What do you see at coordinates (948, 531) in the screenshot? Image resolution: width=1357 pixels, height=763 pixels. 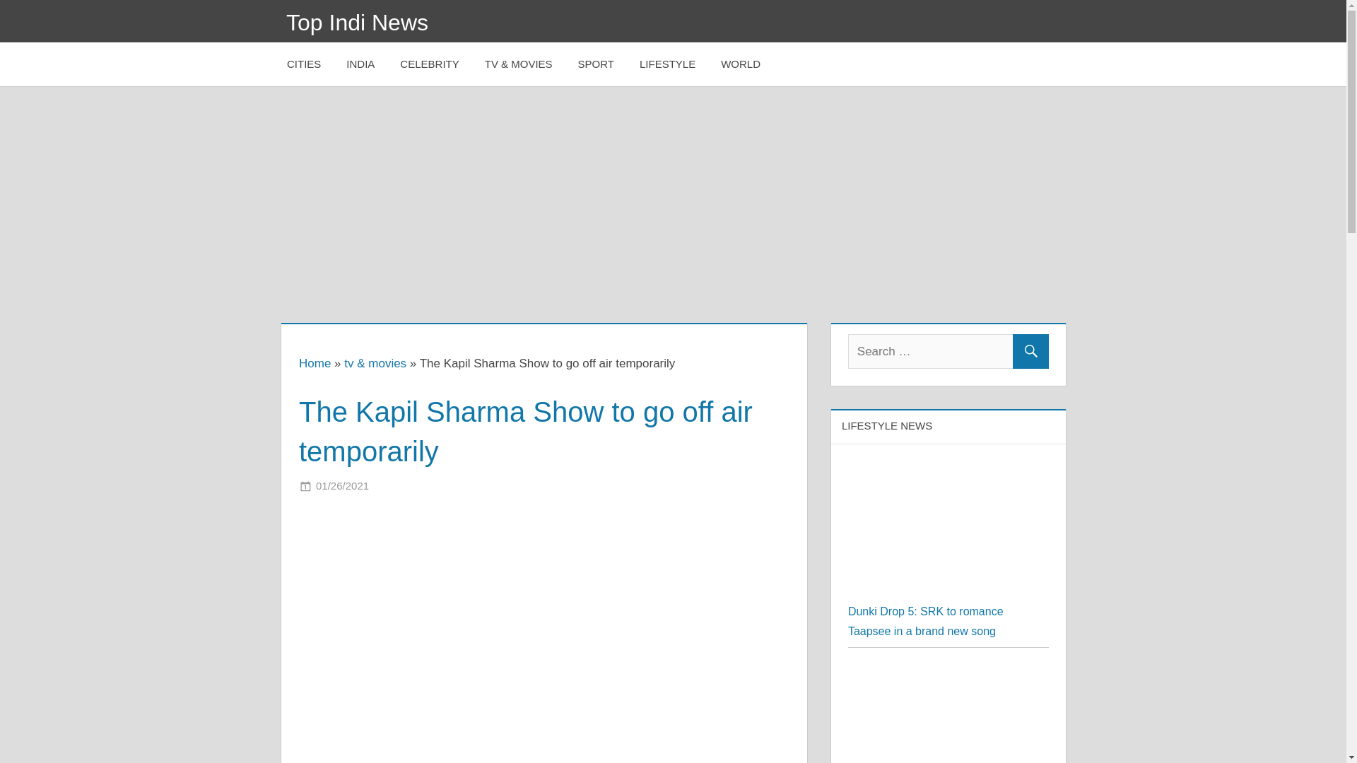 I see `Dunki Drop 5: SRK to romance Taapsee in a brand new song` at bounding box center [948, 531].